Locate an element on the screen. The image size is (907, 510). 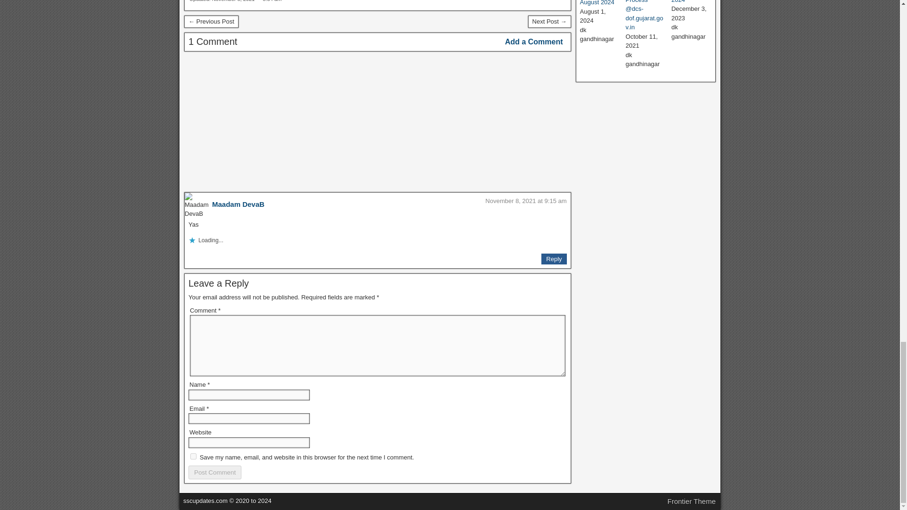
Add a Comment is located at coordinates (534, 42).